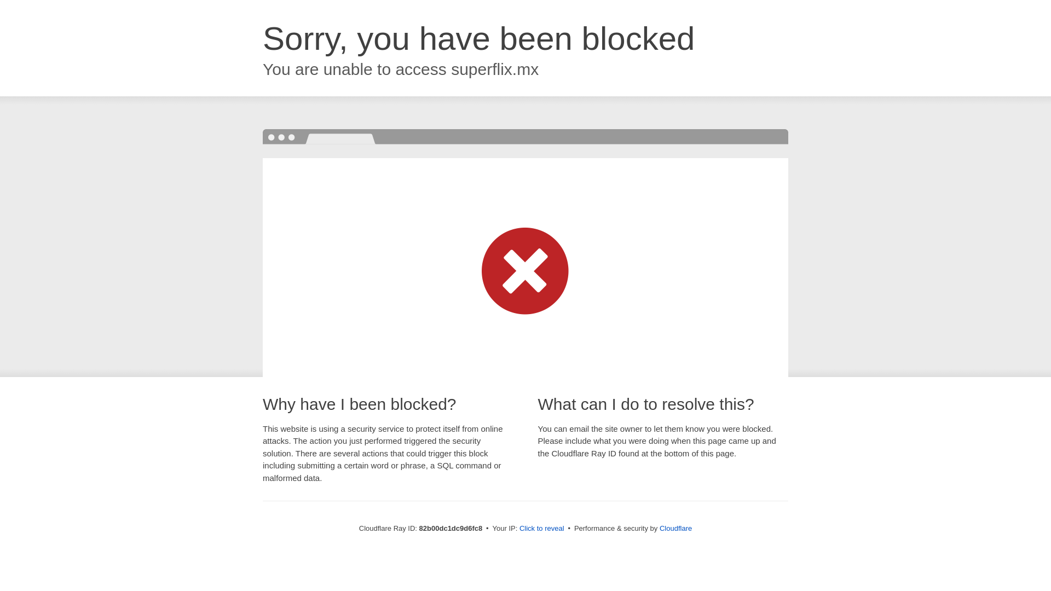 This screenshot has width=1051, height=591. Describe the element at coordinates (542, 529) in the screenshot. I see `Click to reveal` at that location.